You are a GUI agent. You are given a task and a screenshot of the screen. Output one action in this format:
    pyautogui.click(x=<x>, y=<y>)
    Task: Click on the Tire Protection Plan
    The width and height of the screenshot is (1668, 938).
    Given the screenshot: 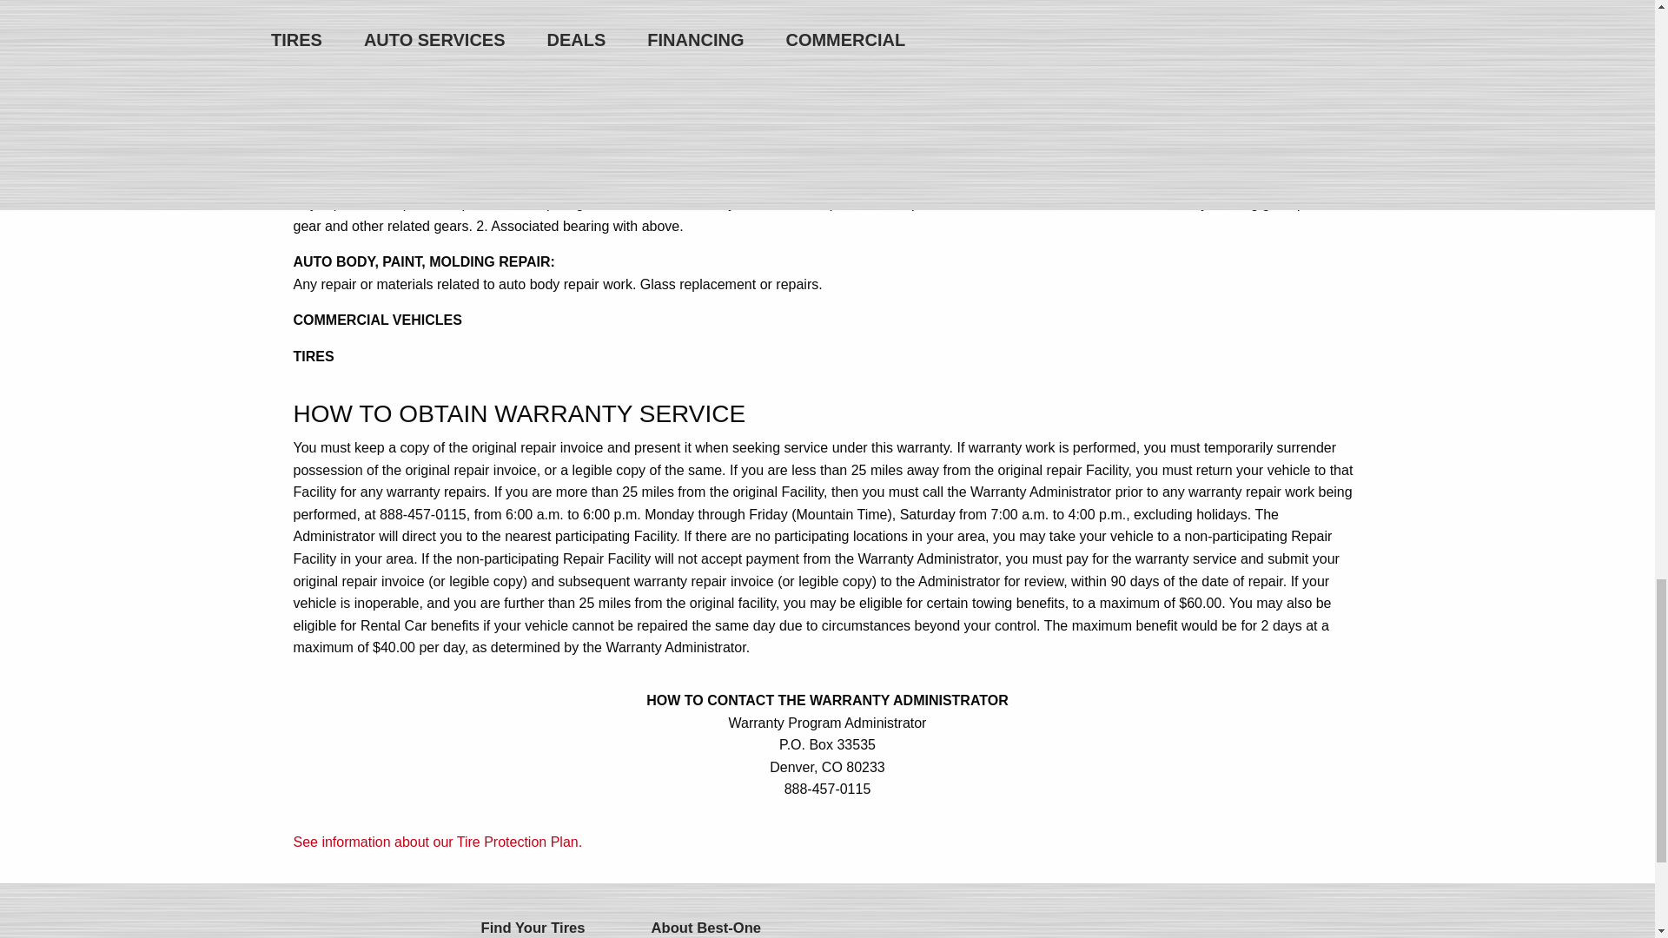 What is the action you would take?
    pyautogui.click(x=438, y=842)
    